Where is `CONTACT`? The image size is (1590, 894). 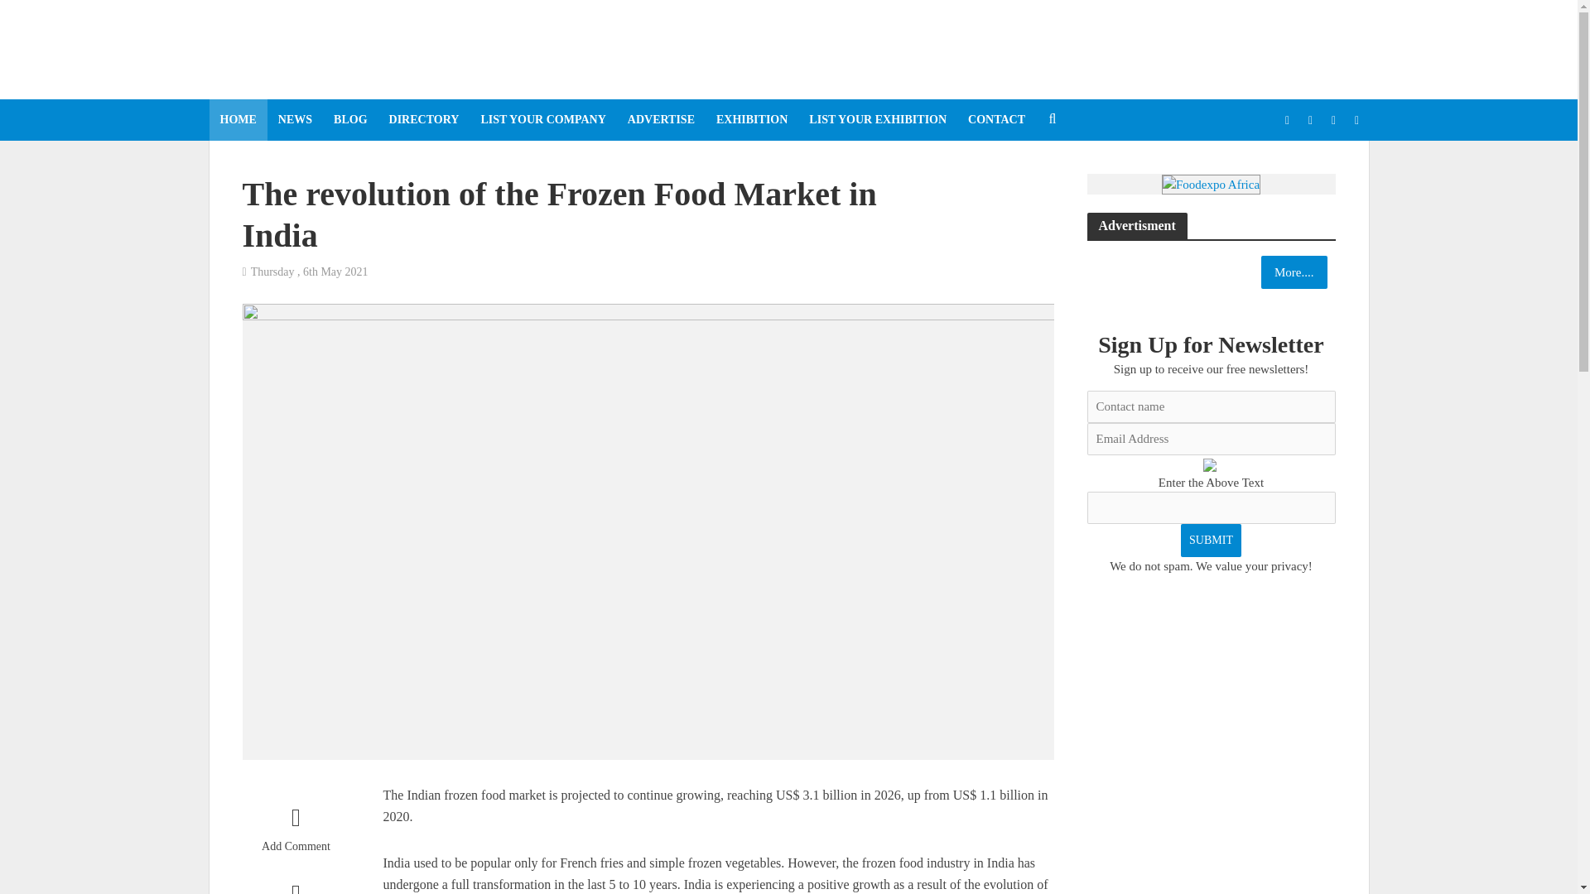 CONTACT is located at coordinates (996, 119).